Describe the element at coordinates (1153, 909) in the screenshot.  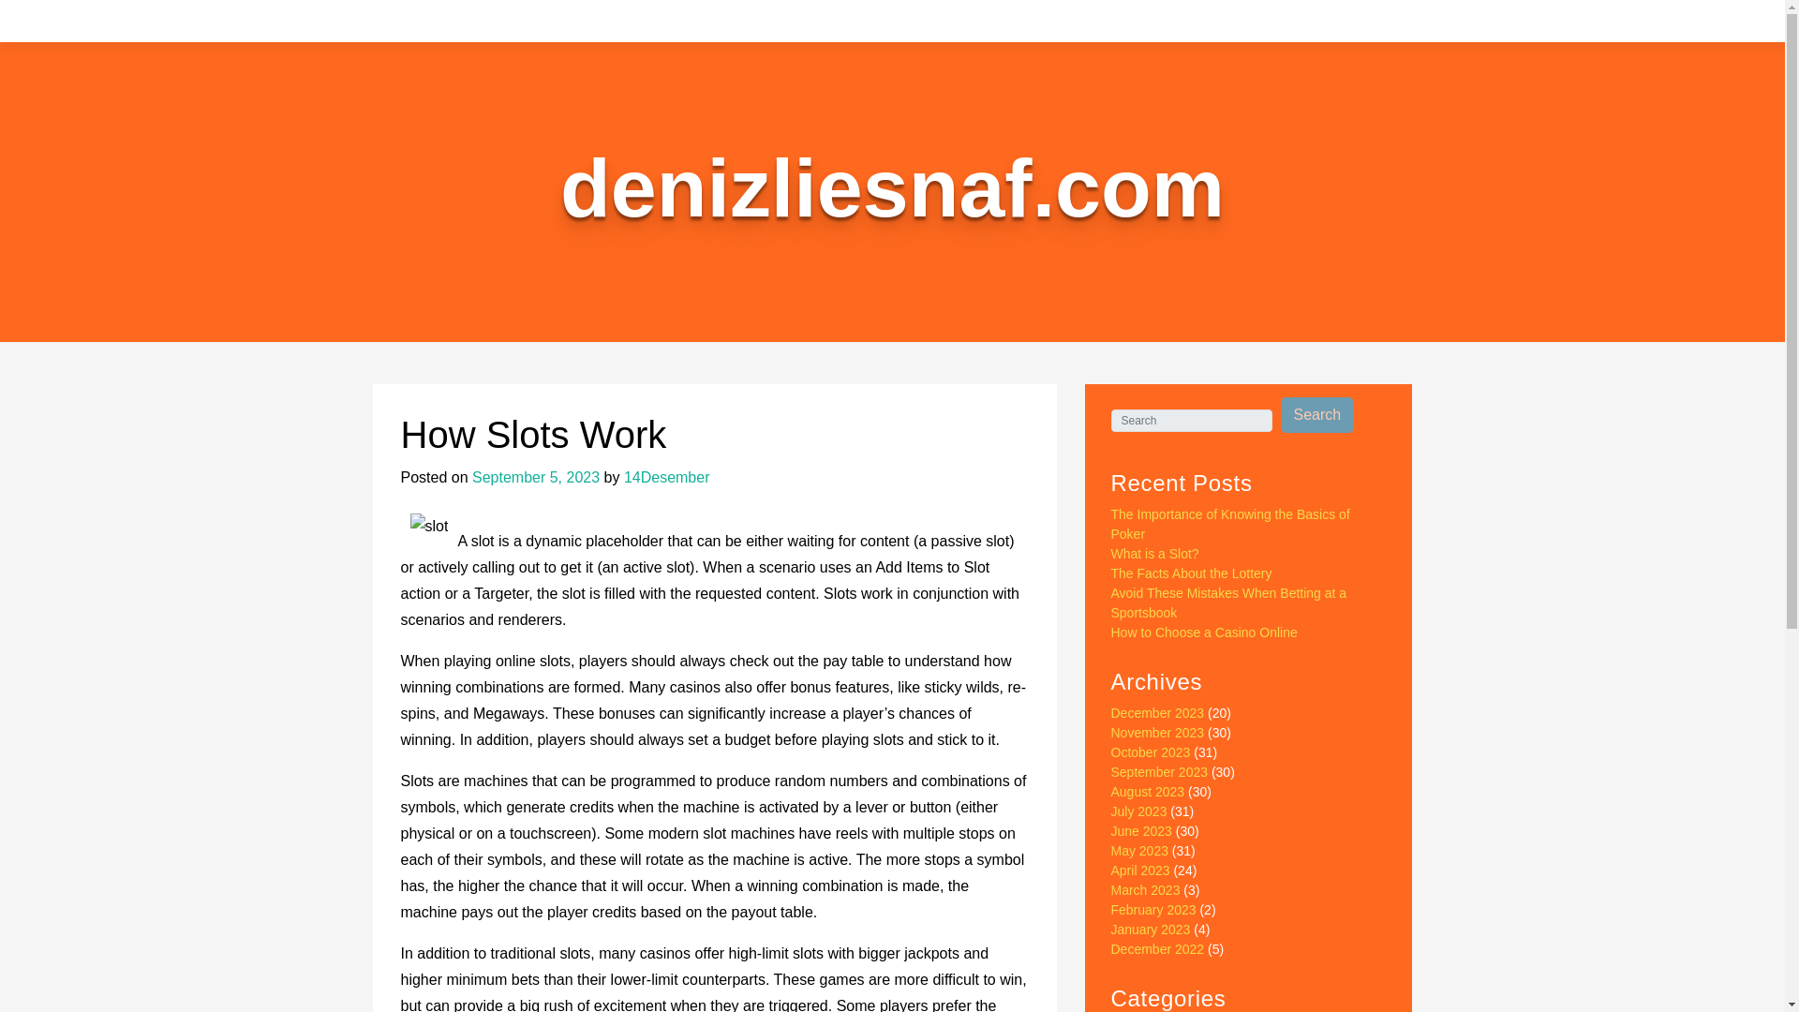
I see `February 2023` at that location.